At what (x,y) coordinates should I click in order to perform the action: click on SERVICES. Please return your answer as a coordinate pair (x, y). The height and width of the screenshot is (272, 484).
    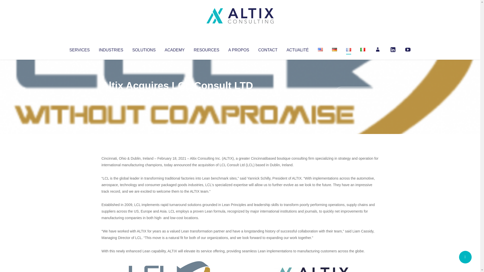
    Looking at the image, I should click on (79, 49).